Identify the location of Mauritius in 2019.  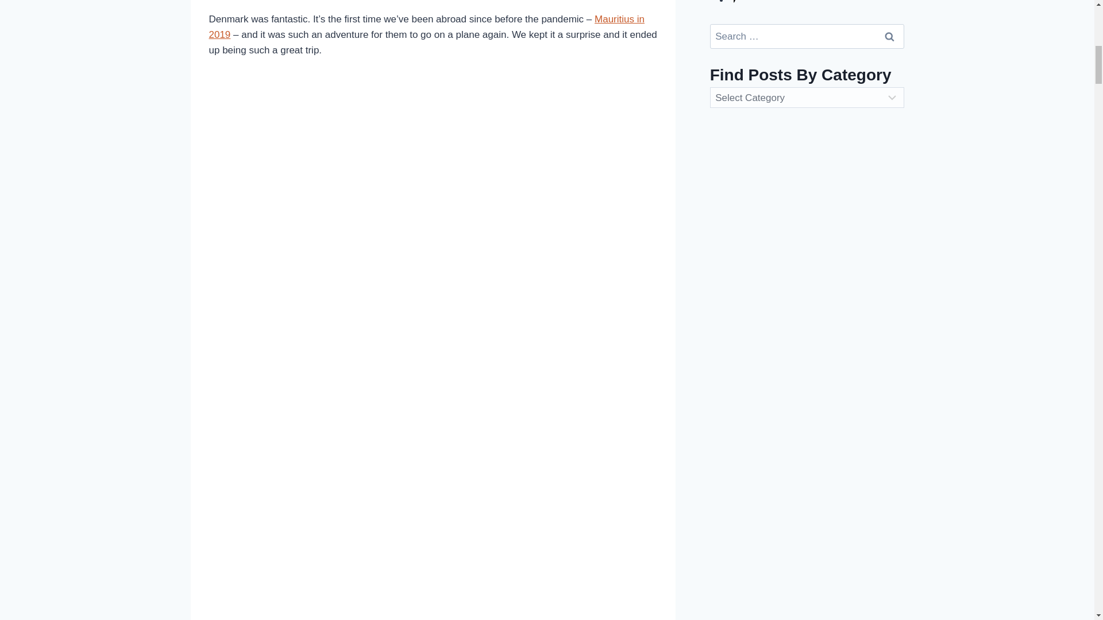
(426, 26).